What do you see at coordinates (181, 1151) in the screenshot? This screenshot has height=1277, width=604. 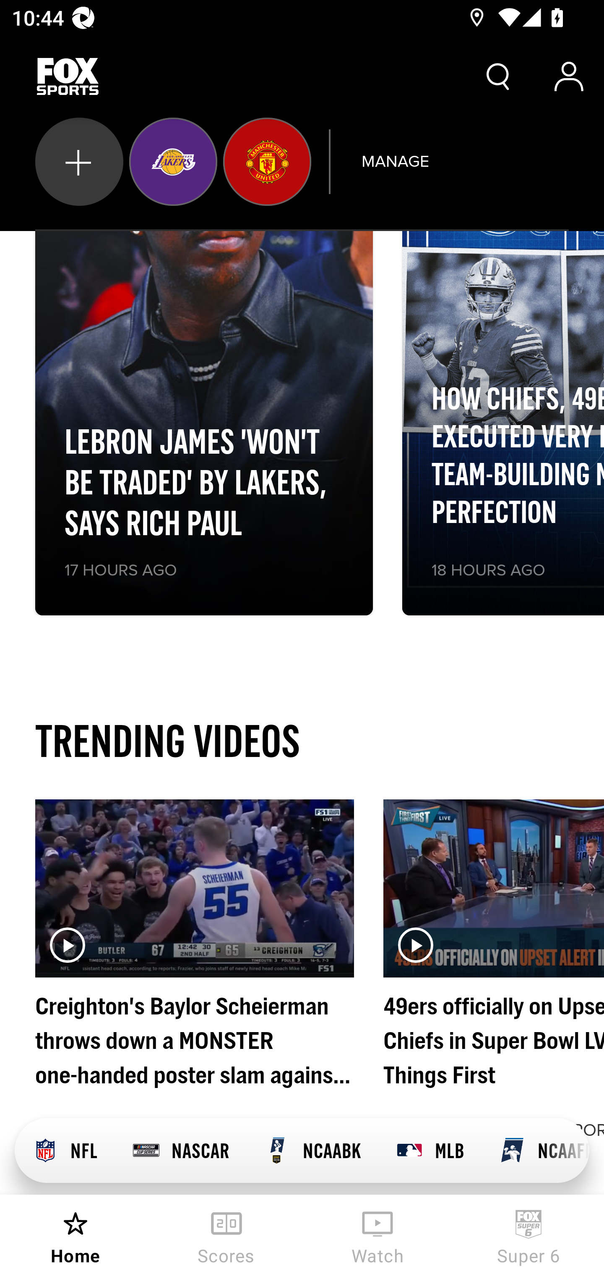 I see `NASCAR` at bounding box center [181, 1151].